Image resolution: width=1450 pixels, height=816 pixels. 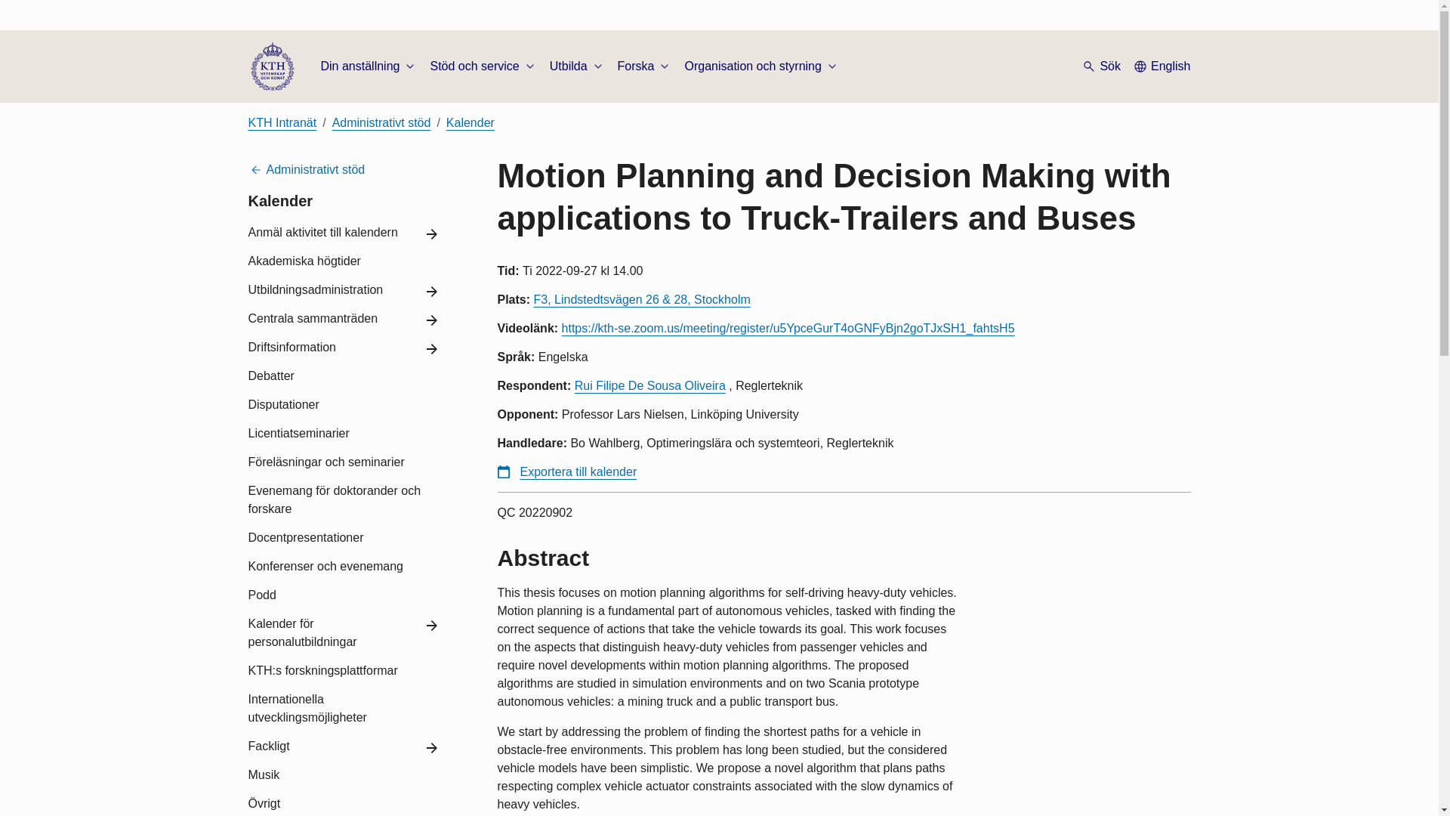 I want to click on Show translation, so click(x=1162, y=66).